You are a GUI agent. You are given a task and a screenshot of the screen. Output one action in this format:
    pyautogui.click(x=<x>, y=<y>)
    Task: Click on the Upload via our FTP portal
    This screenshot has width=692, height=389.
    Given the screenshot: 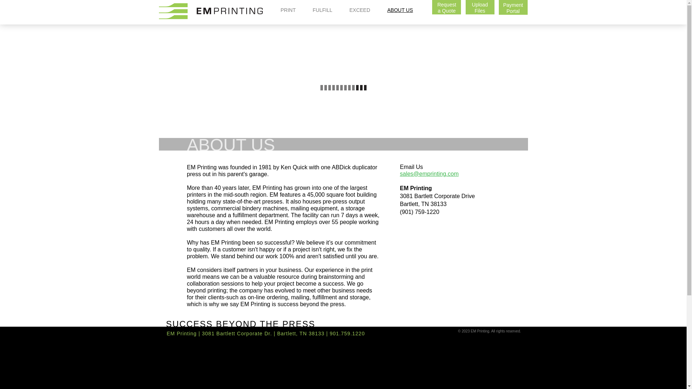 What is the action you would take?
    pyautogui.click(x=513, y=7)
    